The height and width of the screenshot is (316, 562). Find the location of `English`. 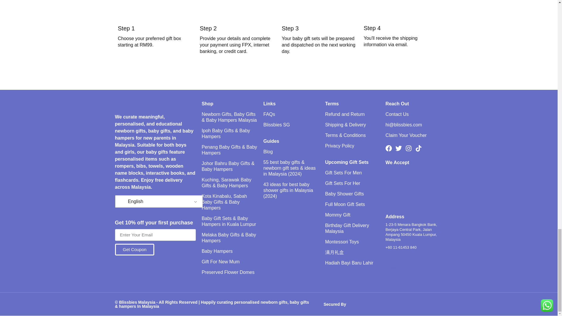

English is located at coordinates (157, 201).